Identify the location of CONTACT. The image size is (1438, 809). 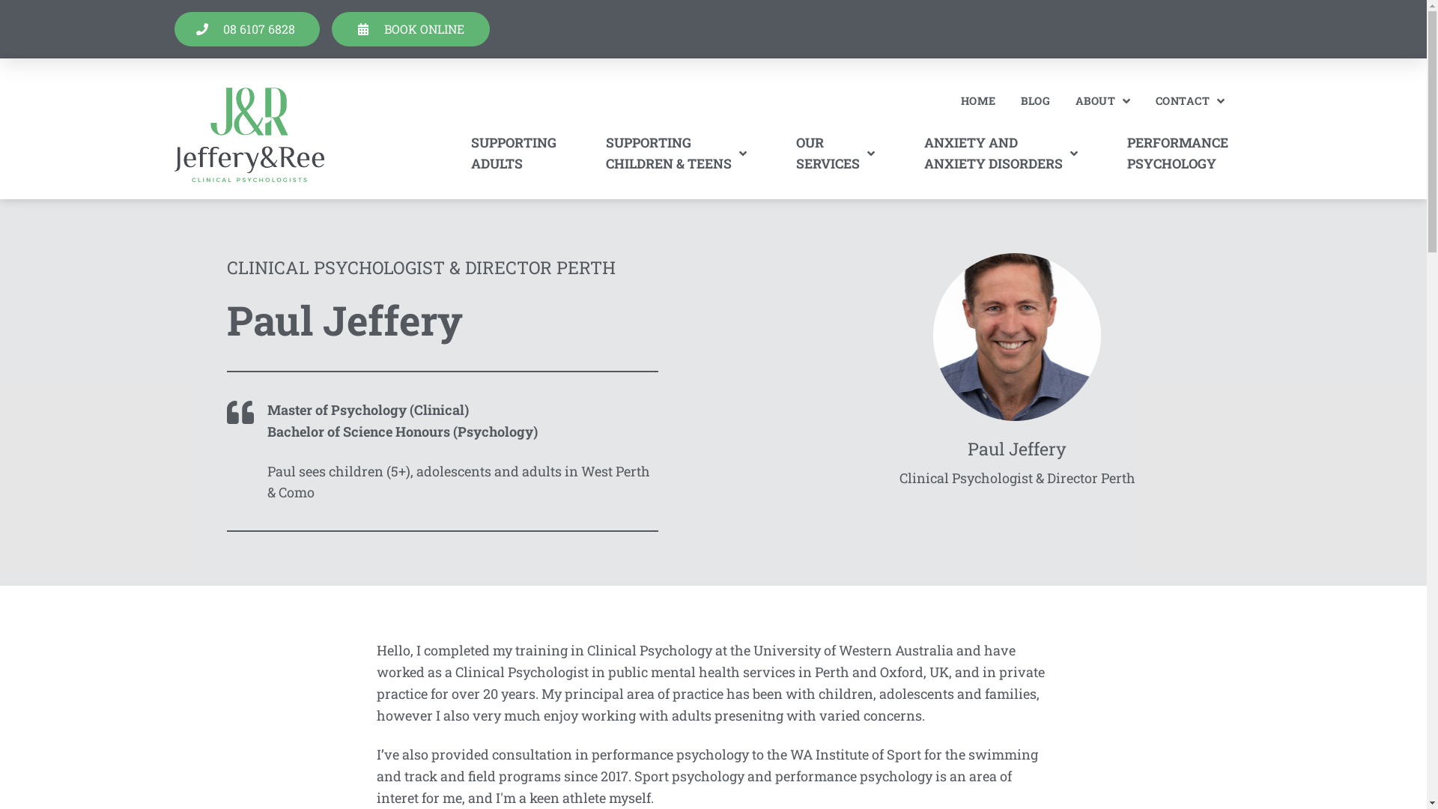
(1190, 101).